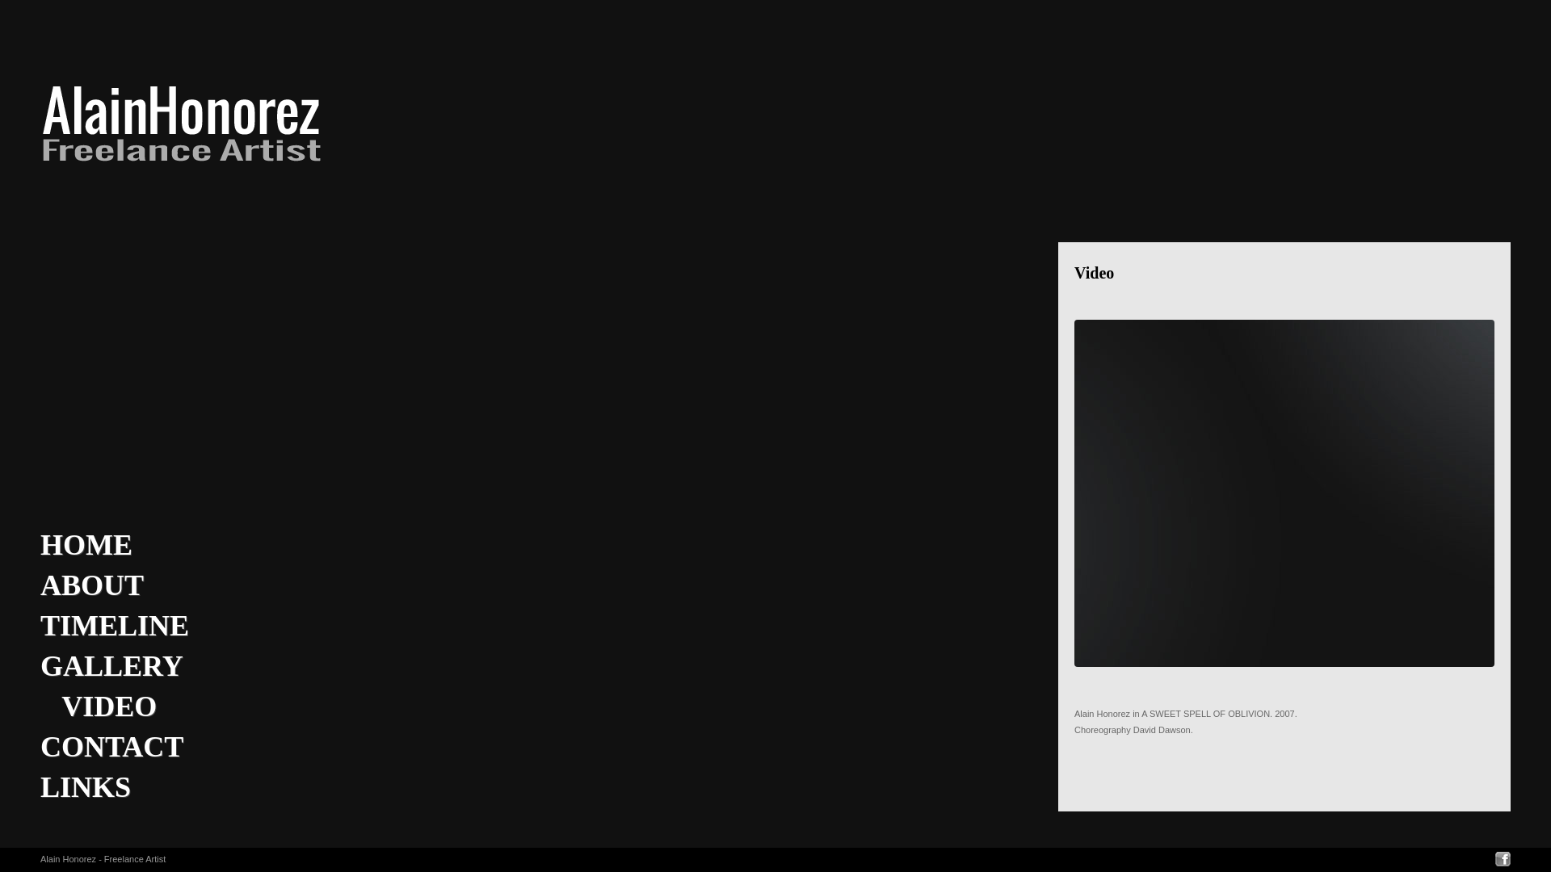 The width and height of the screenshot is (1551, 872). What do you see at coordinates (1503, 859) in the screenshot?
I see `facebook` at bounding box center [1503, 859].